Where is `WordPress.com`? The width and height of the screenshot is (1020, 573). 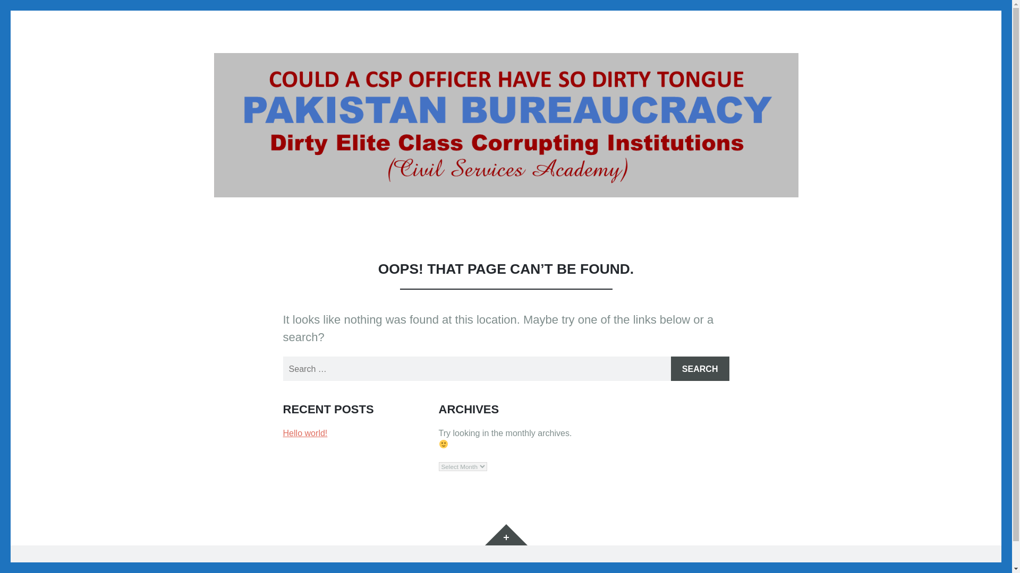
WordPress.com is located at coordinates (445, 567).